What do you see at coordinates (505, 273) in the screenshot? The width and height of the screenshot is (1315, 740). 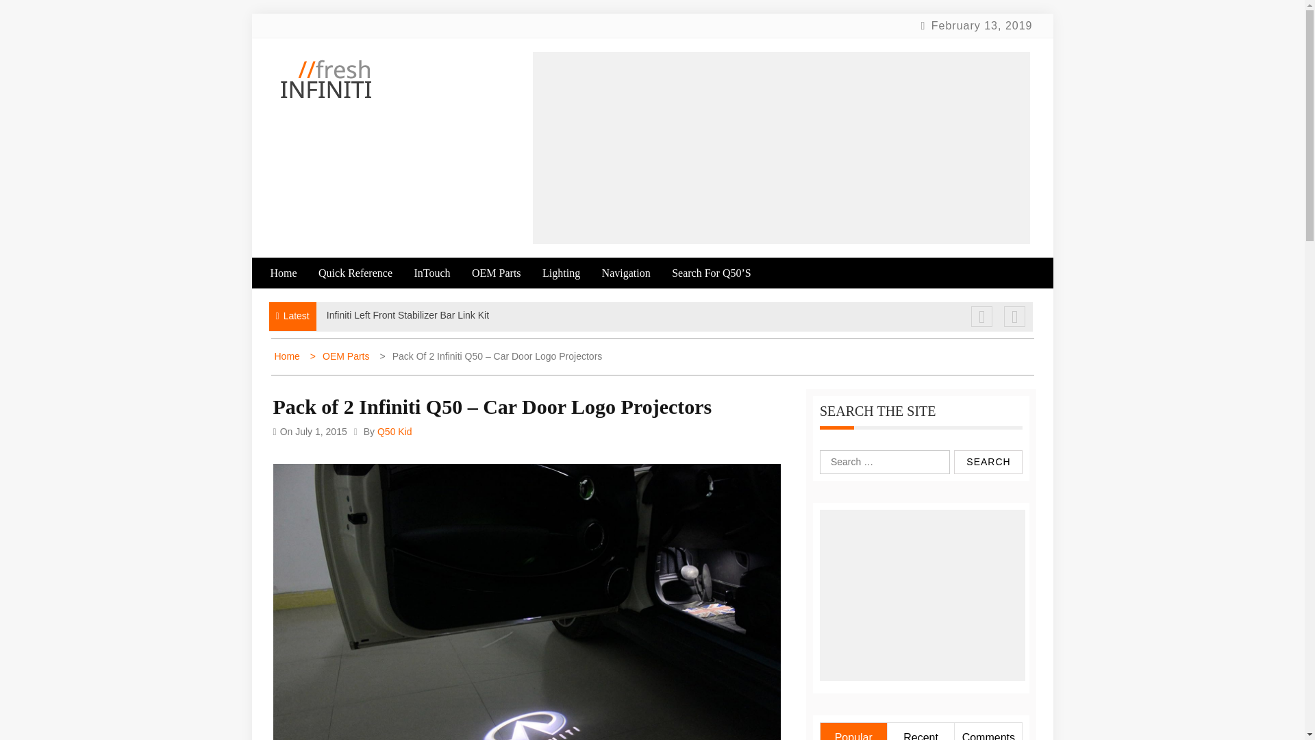 I see `OEM Parts` at bounding box center [505, 273].